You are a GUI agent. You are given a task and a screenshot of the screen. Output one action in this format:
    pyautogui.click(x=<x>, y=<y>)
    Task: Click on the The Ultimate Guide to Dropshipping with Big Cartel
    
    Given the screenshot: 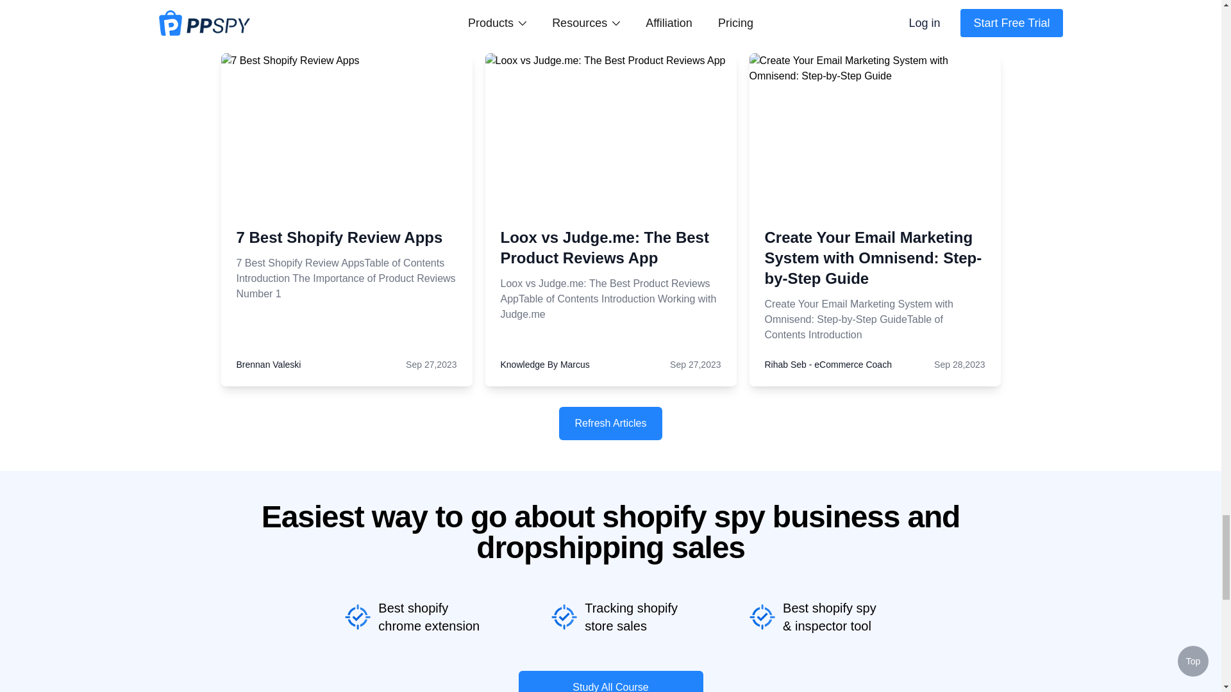 What is the action you would take?
    pyautogui.click(x=298, y=201)
    